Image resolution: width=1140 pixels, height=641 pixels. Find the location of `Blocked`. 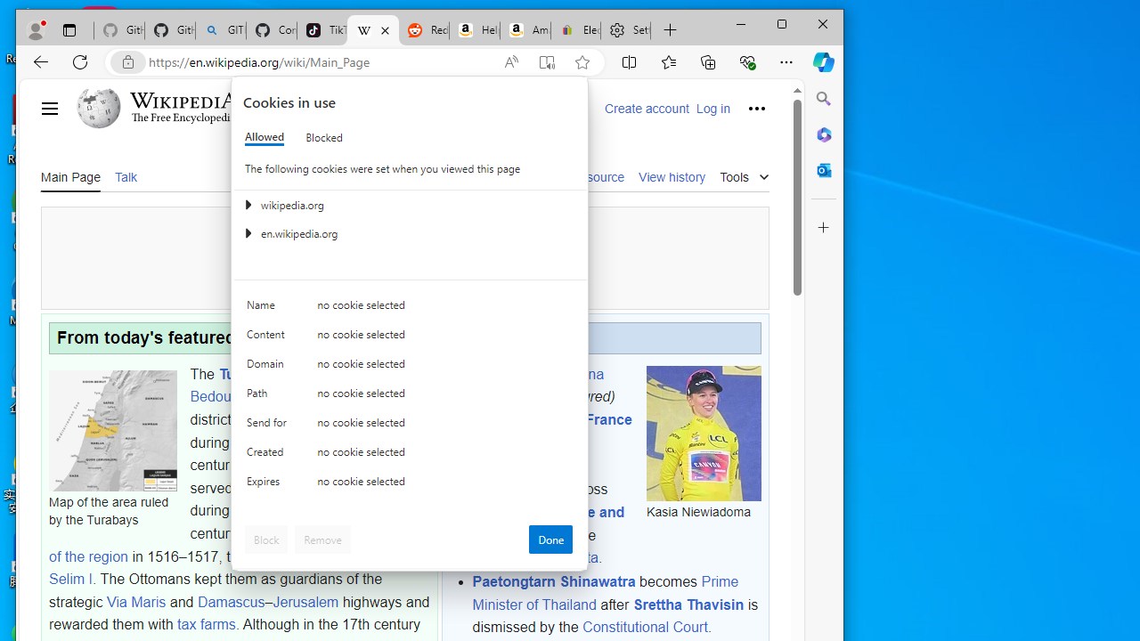

Blocked is located at coordinates (324, 137).